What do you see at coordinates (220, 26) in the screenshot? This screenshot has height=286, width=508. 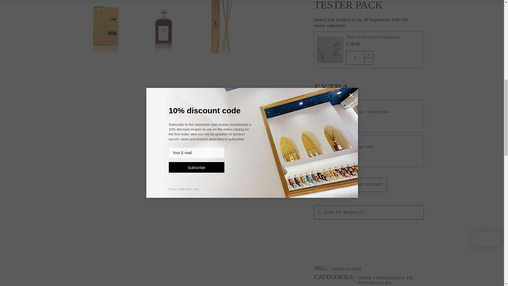 I see `bamboo naturale muschieri venezia` at bounding box center [220, 26].